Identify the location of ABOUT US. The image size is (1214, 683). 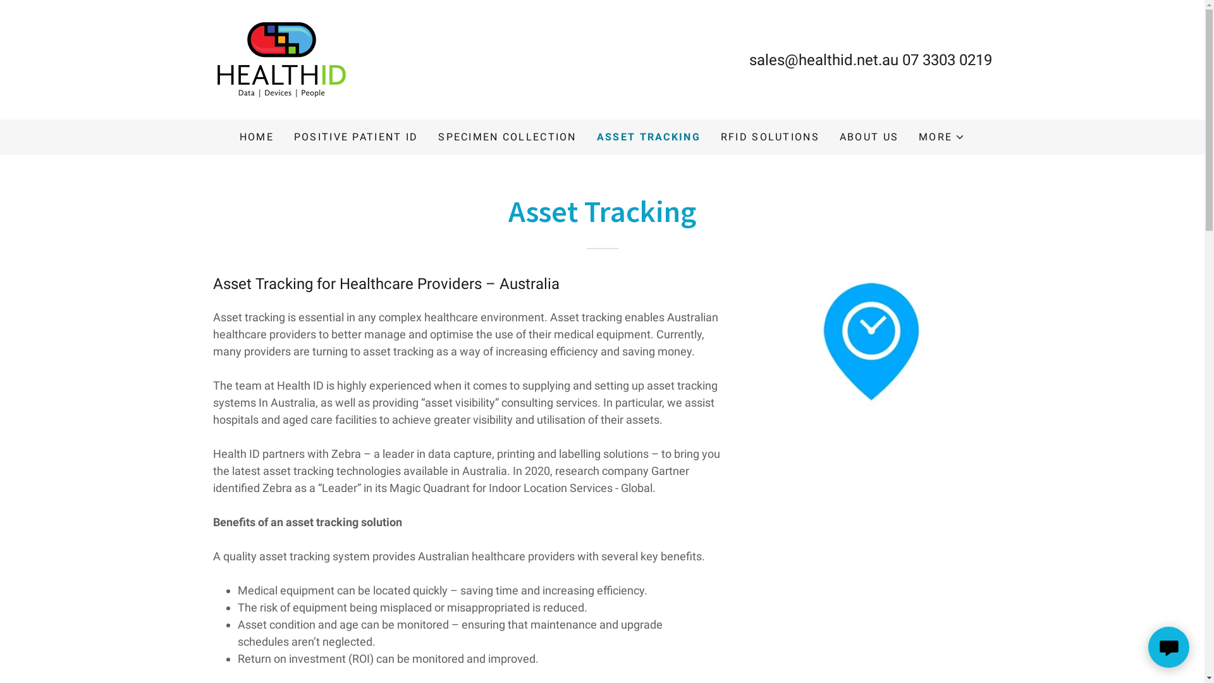
(869, 137).